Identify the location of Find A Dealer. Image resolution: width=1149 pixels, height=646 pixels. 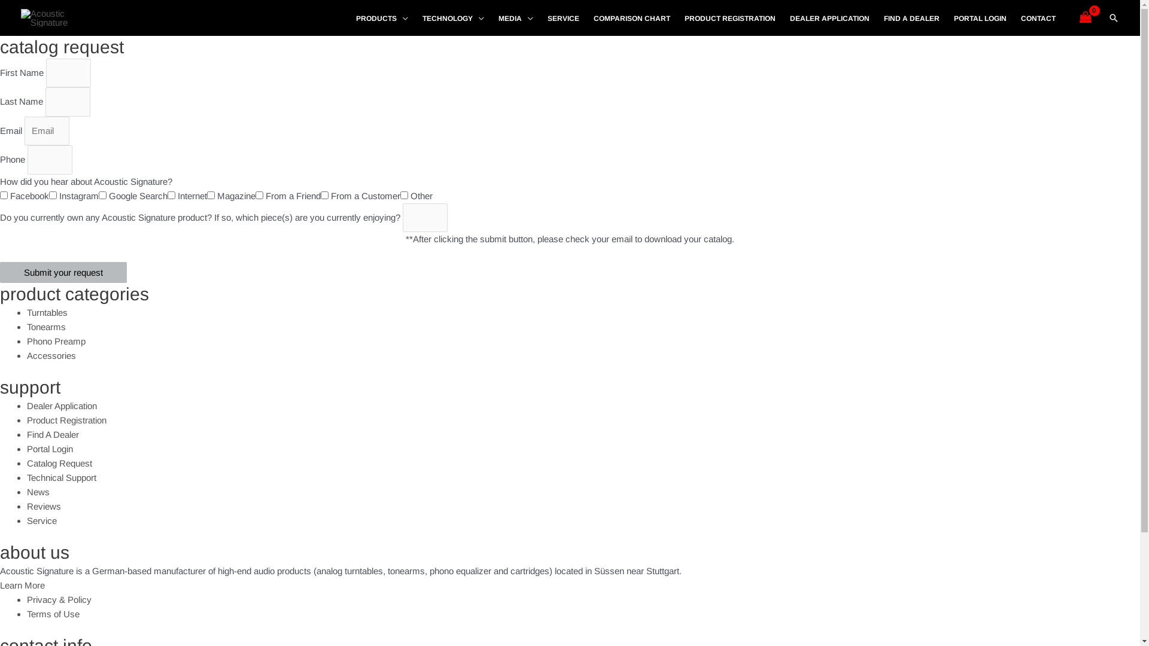
(53, 434).